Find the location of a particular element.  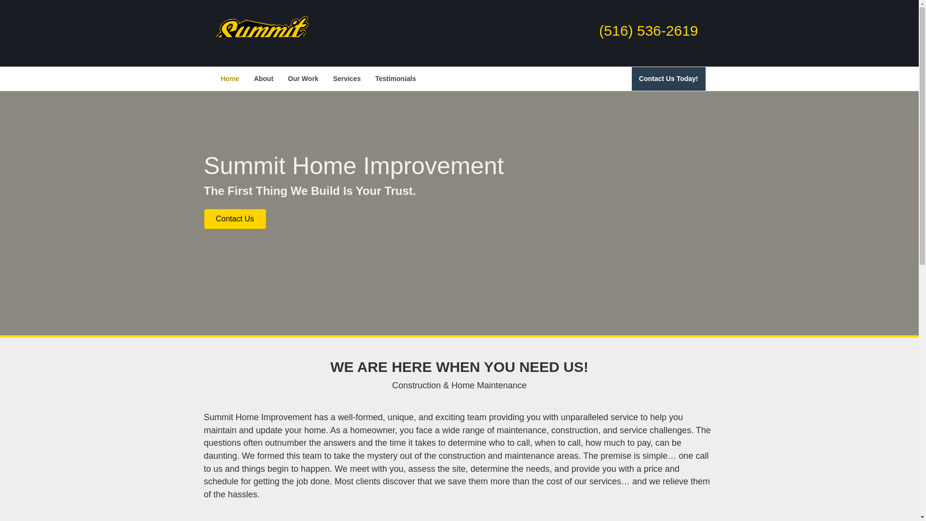

Our Work is located at coordinates (303, 79).